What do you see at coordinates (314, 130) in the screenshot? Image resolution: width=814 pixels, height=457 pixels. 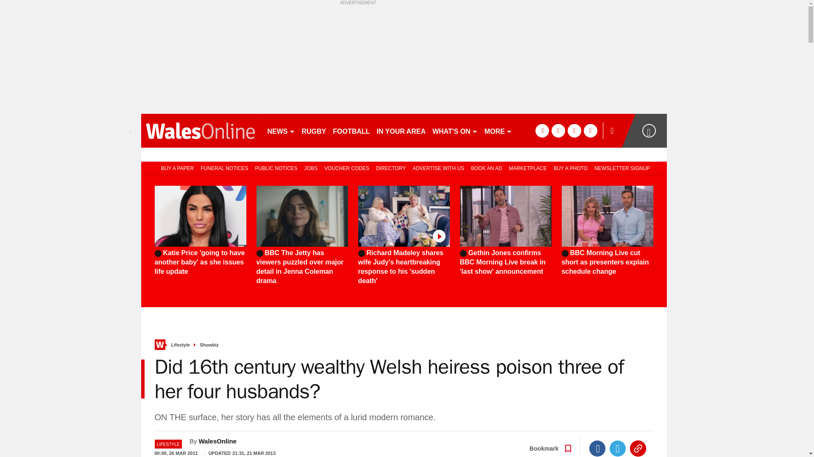 I see `RUGBY` at bounding box center [314, 130].